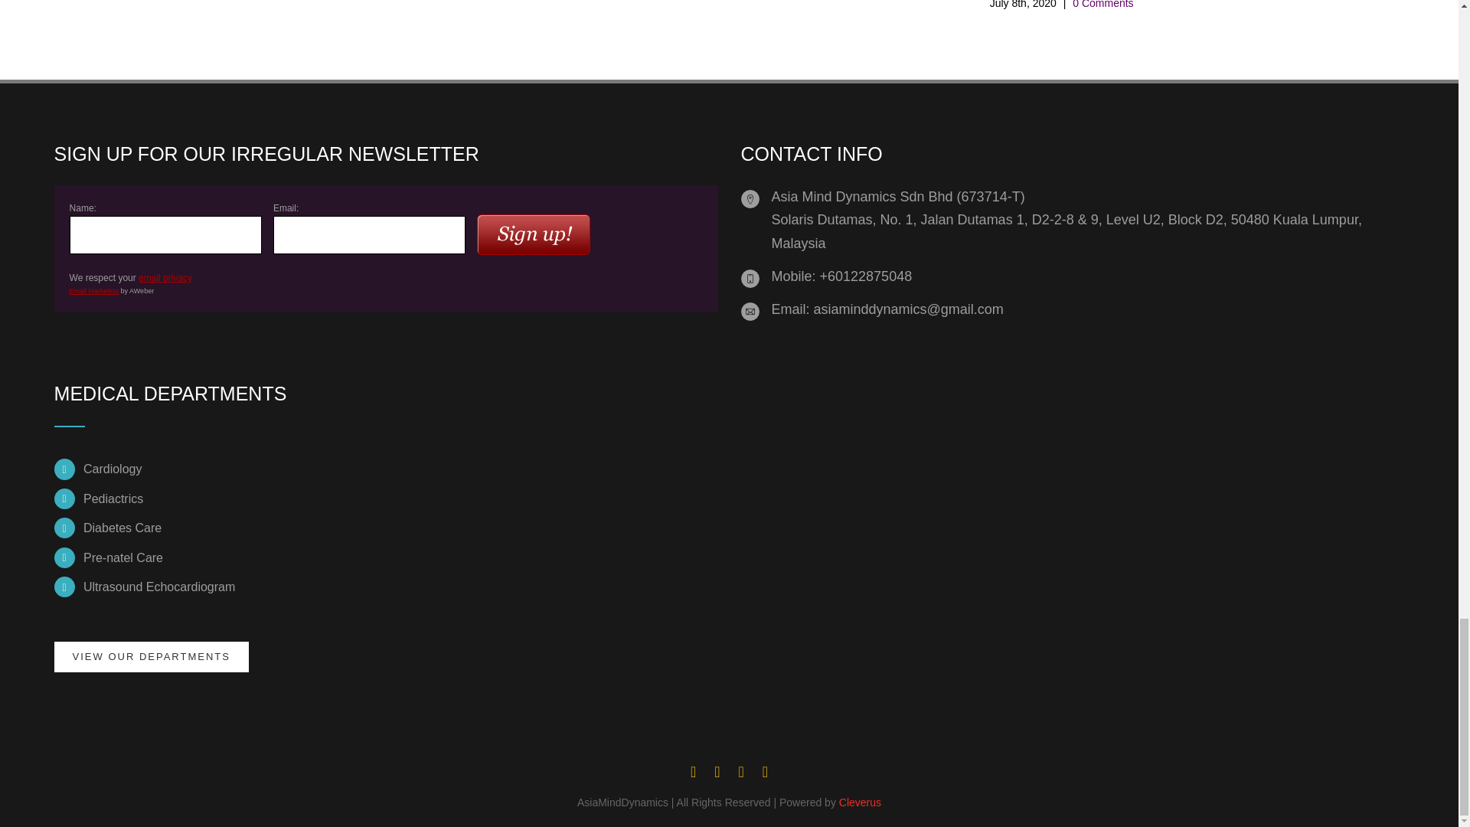 The height and width of the screenshot is (827, 1470). What do you see at coordinates (93, 290) in the screenshot?
I see `Email Marketing` at bounding box center [93, 290].